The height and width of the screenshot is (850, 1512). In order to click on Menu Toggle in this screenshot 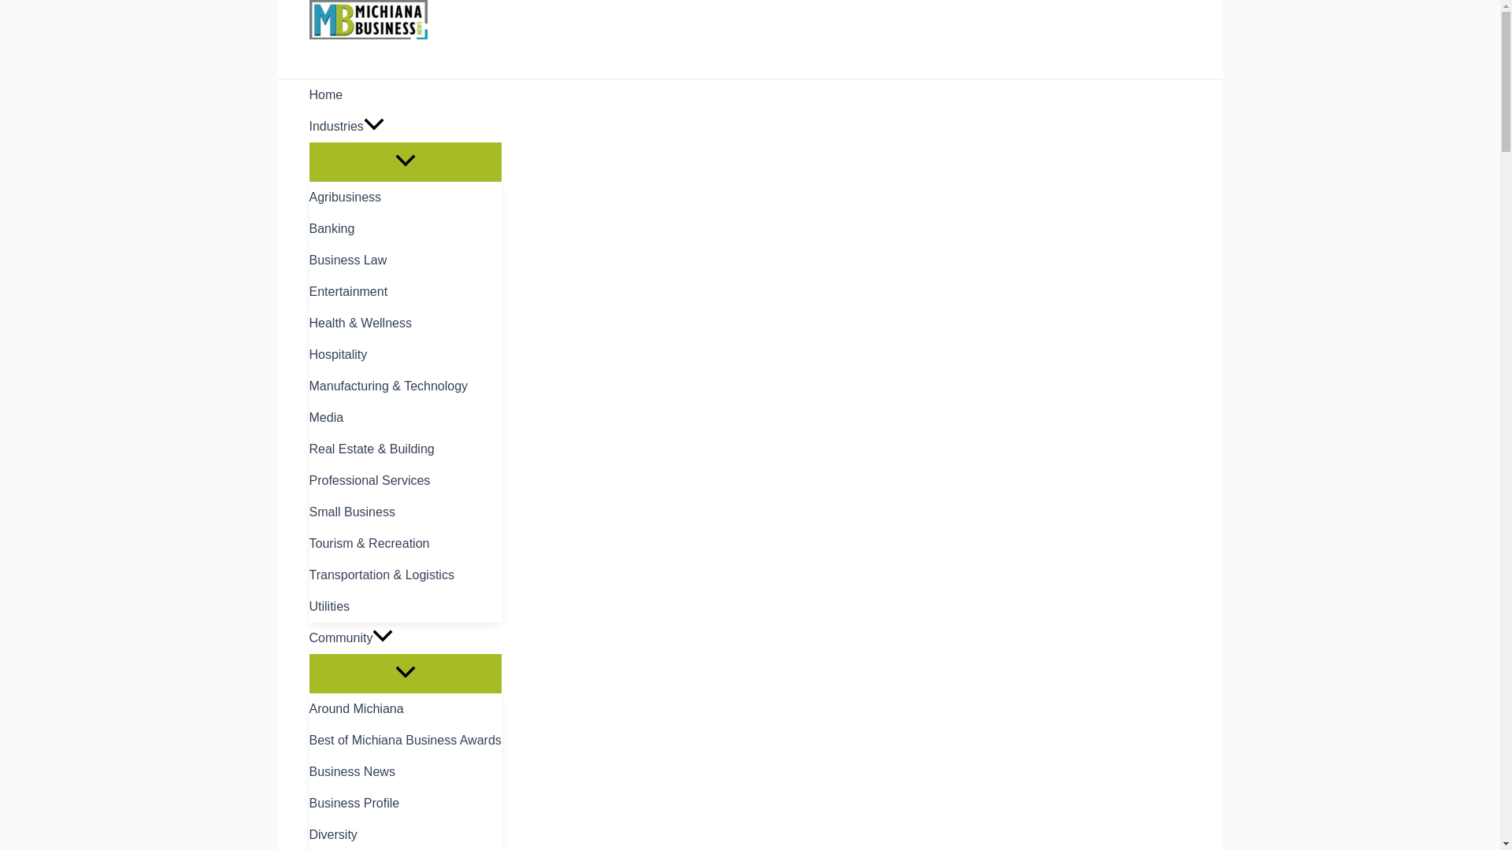, I will do `click(404, 672)`.